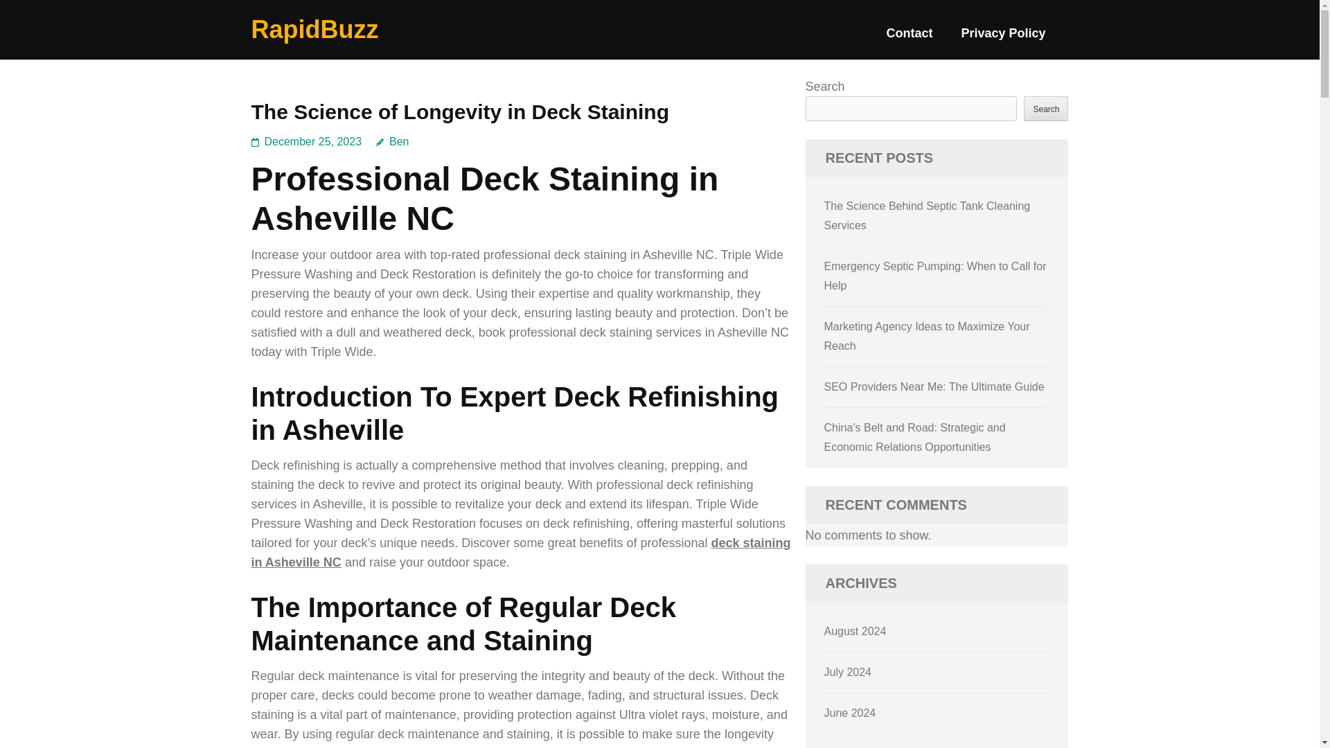  What do you see at coordinates (313, 141) in the screenshot?
I see `December 25, 2023` at bounding box center [313, 141].